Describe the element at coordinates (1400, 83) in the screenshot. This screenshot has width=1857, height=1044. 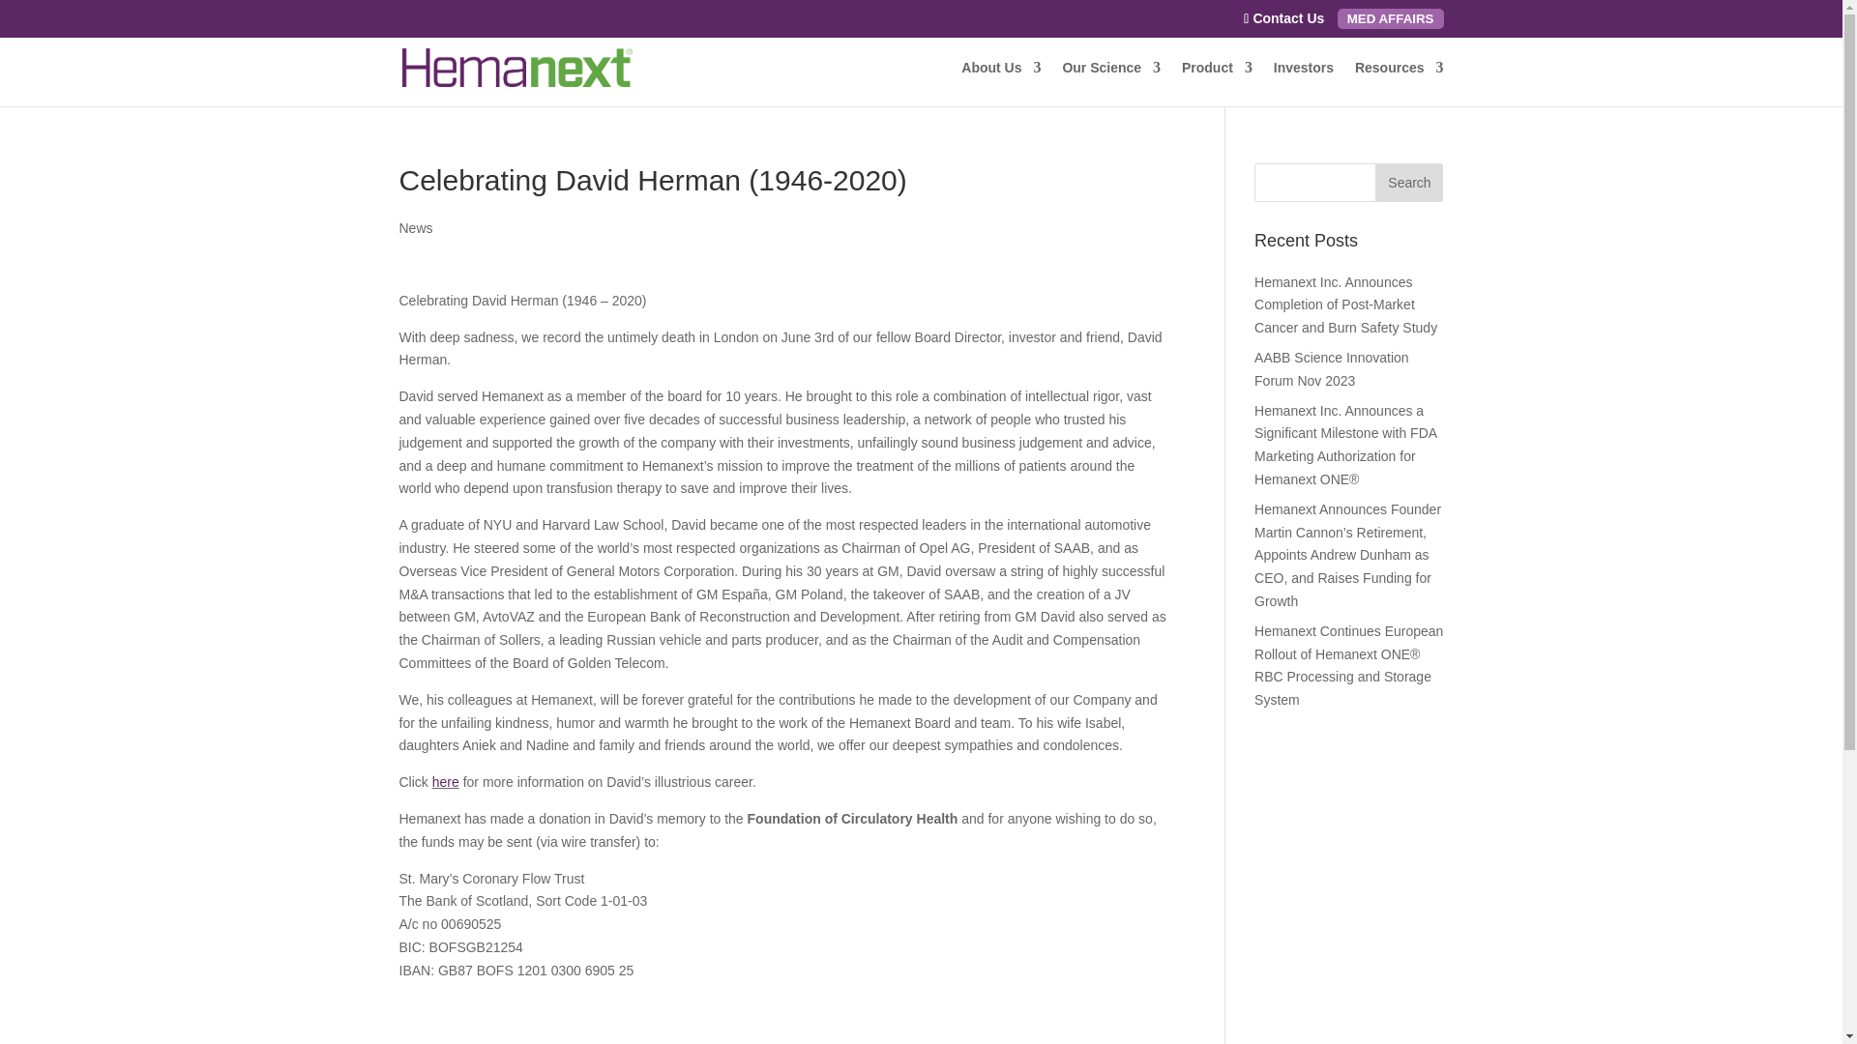
I see `Resources` at that location.